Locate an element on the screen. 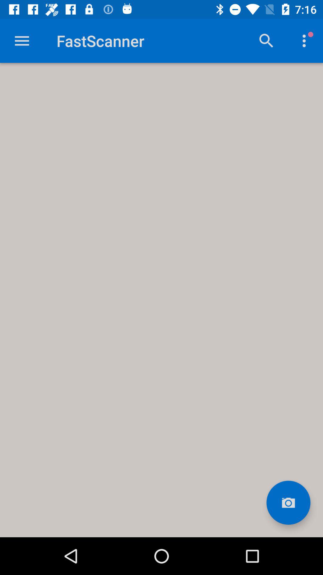 The height and width of the screenshot is (575, 323). open main menu is located at coordinates (22, 41).